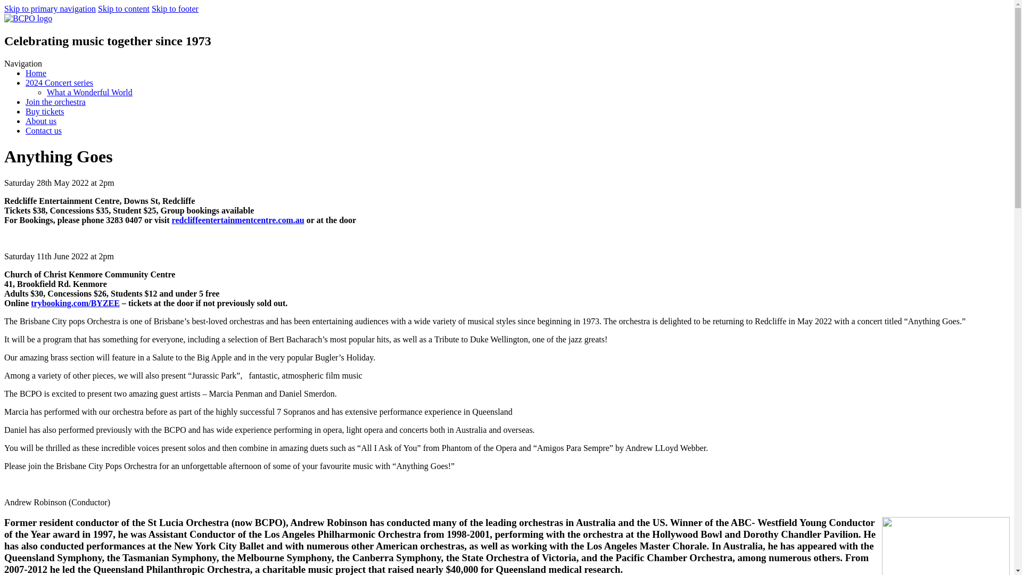  Describe the element at coordinates (36, 73) in the screenshot. I see `Home` at that location.